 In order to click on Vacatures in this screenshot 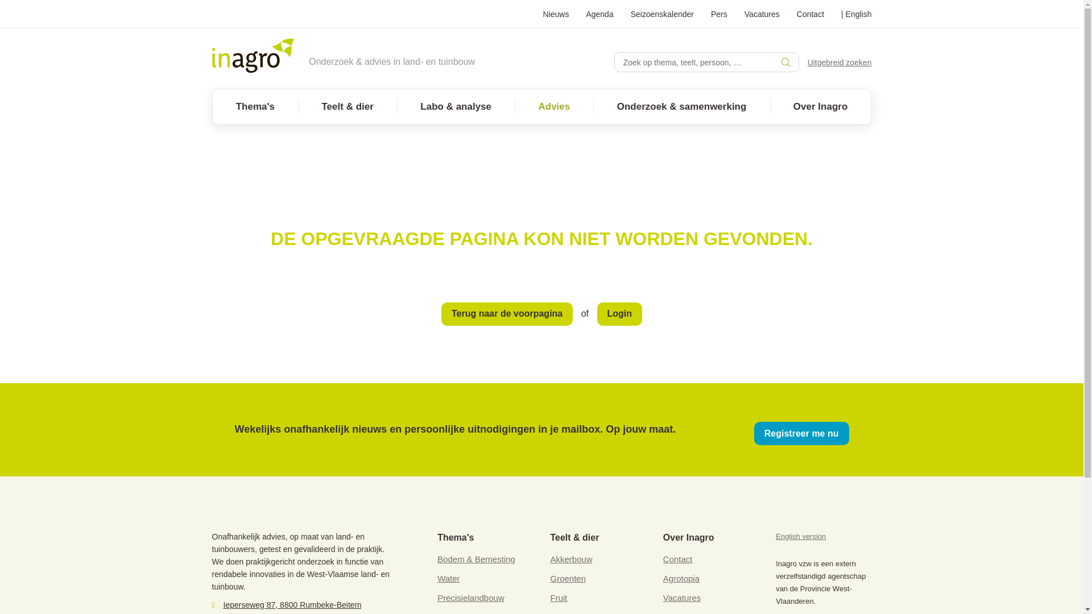, I will do `click(682, 598)`.